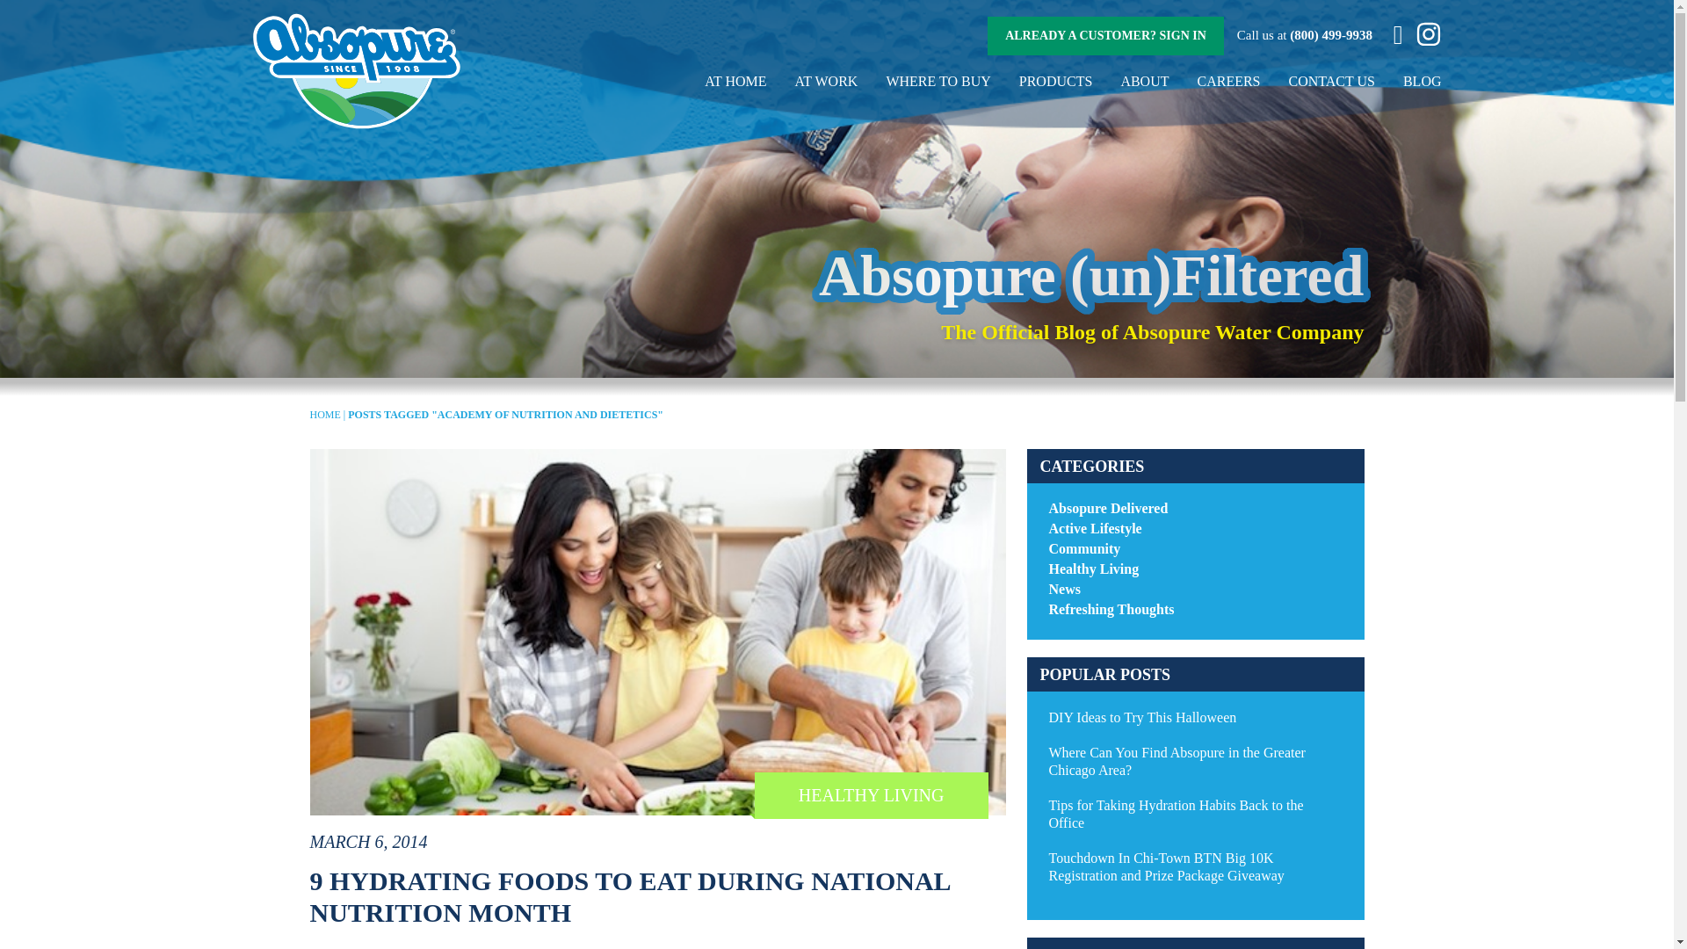 This screenshot has height=949, width=1687. I want to click on AT HOME, so click(735, 81).